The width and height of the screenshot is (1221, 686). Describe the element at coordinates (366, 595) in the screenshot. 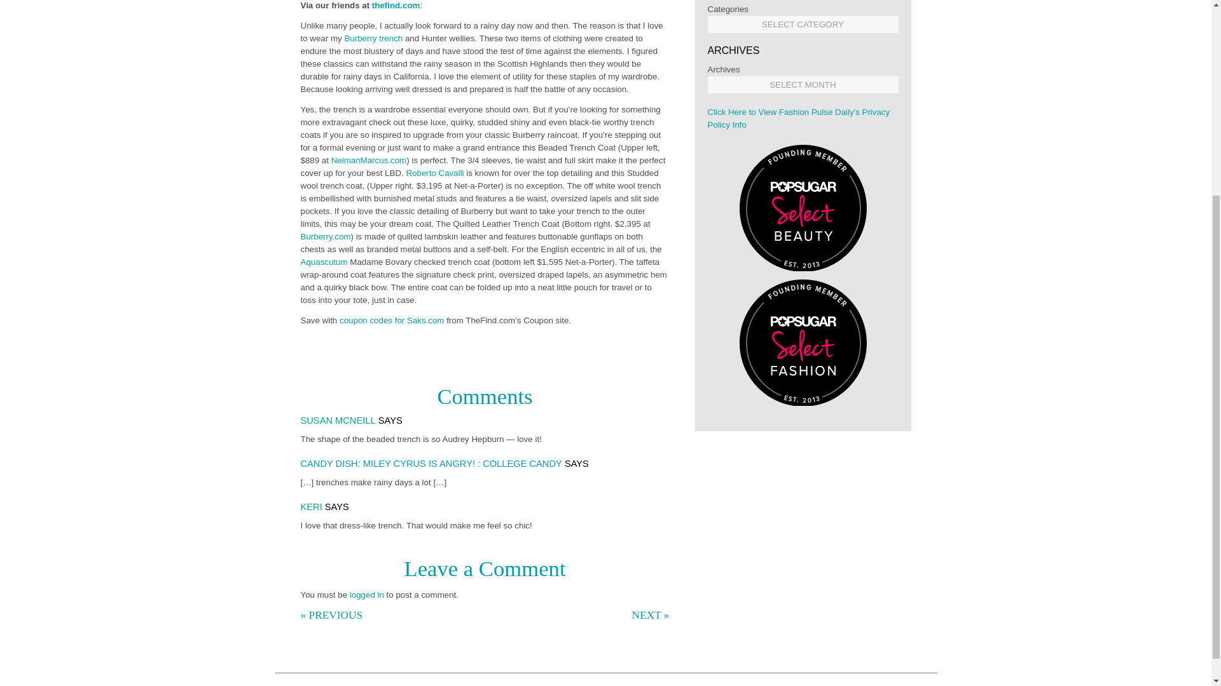

I see `Log in` at that location.